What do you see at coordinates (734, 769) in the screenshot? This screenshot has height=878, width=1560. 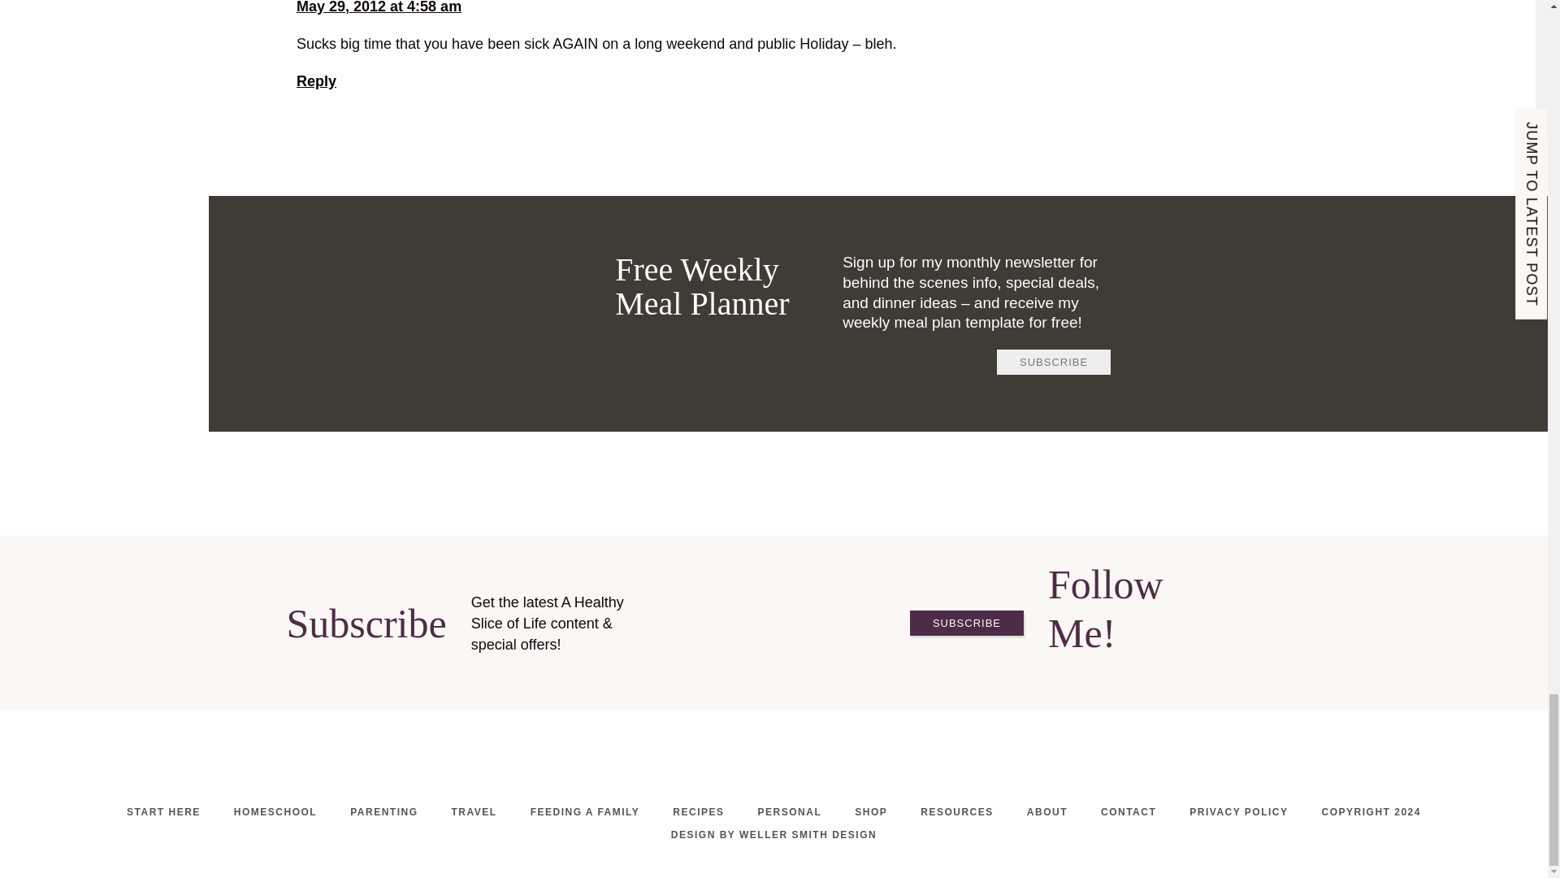 I see `facebook` at bounding box center [734, 769].